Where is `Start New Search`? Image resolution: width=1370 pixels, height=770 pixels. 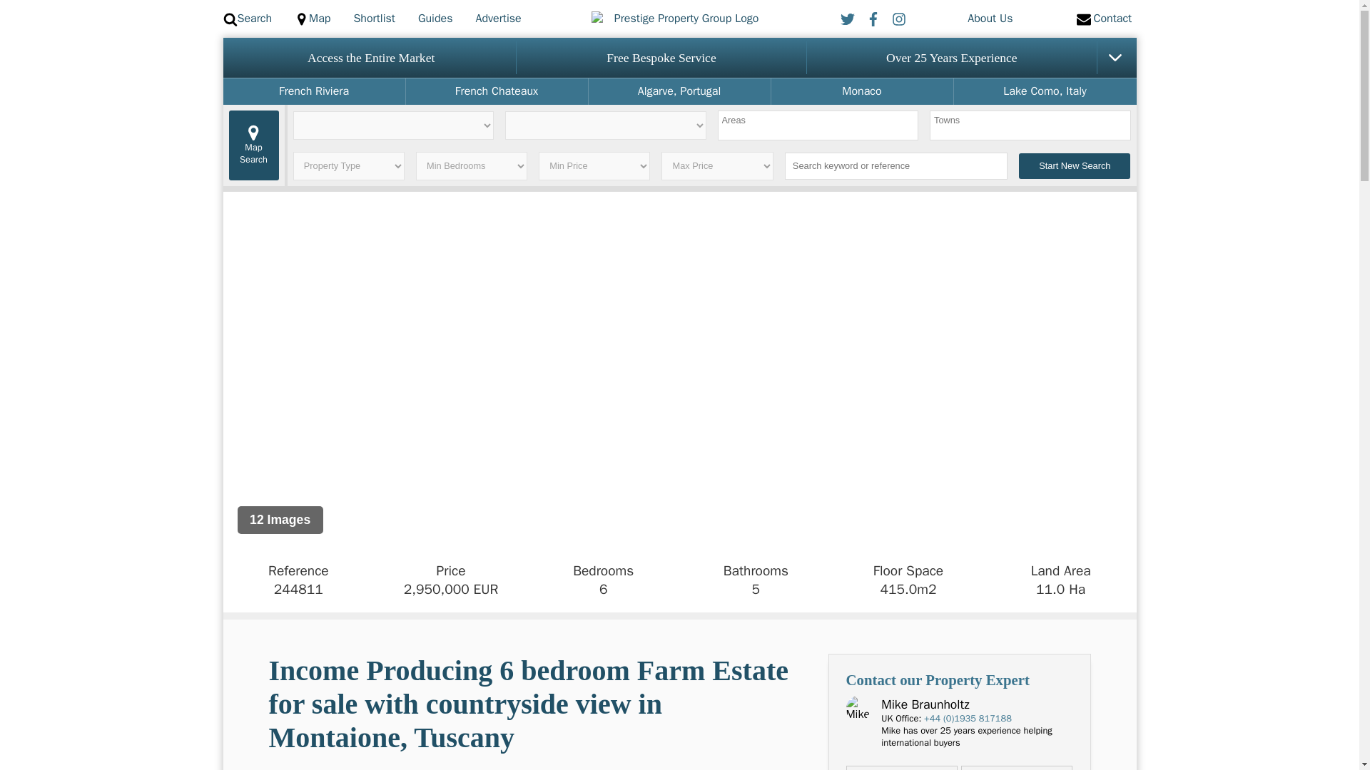
Start New Search is located at coordinates (1075, 165).